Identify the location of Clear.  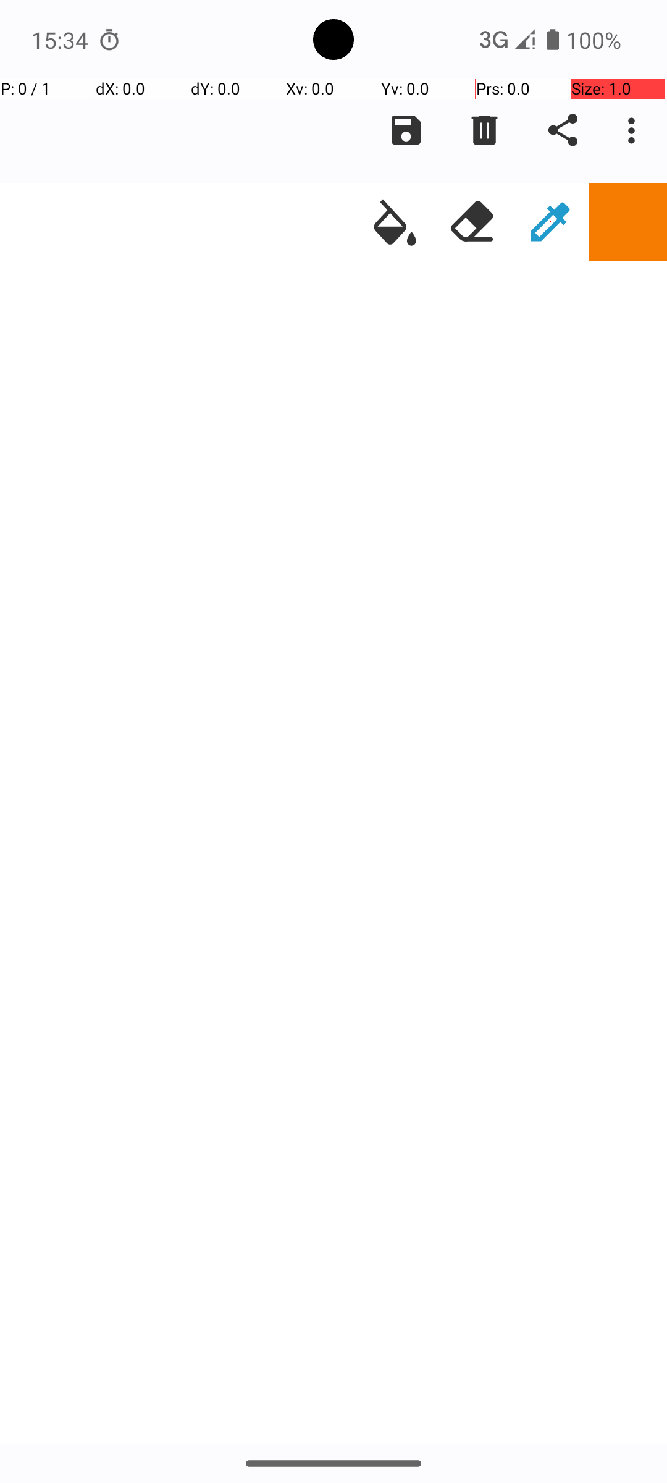
(484, 130).